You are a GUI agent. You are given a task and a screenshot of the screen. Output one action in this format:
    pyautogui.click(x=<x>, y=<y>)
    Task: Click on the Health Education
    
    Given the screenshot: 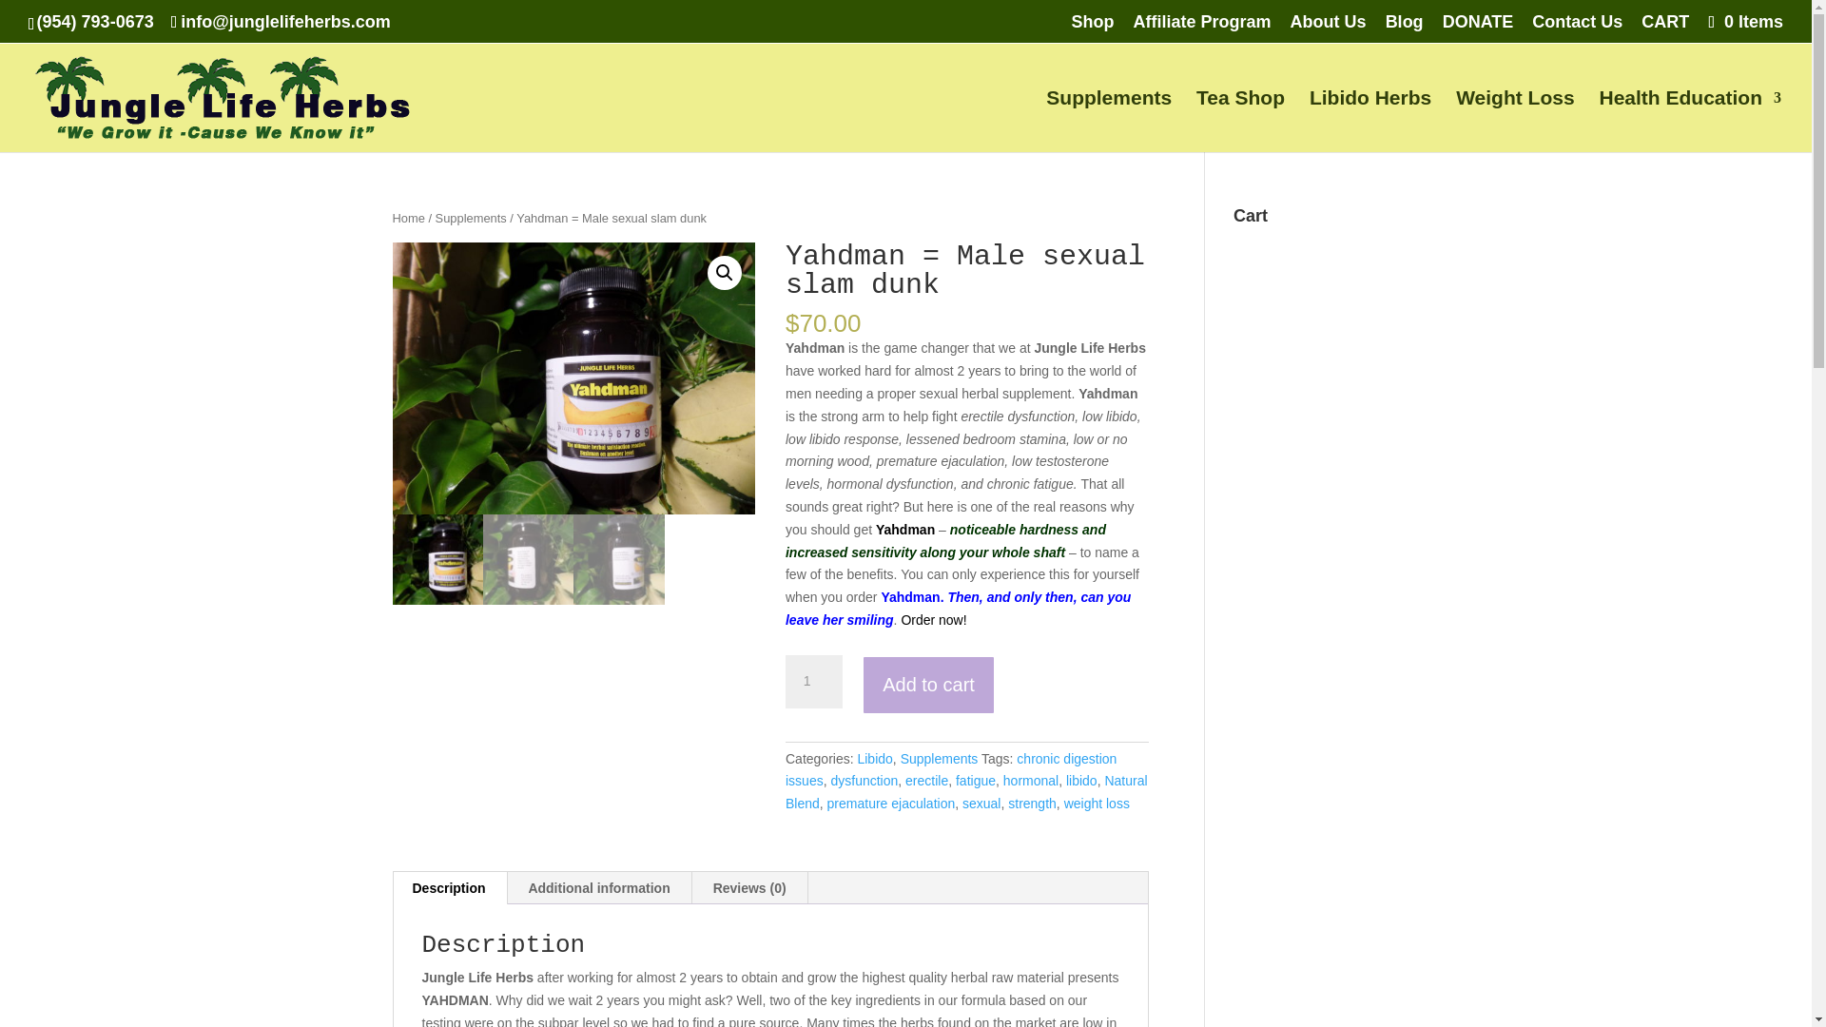 What is the action you would take?
    pyautogui.click(x=1690, y=122)
    